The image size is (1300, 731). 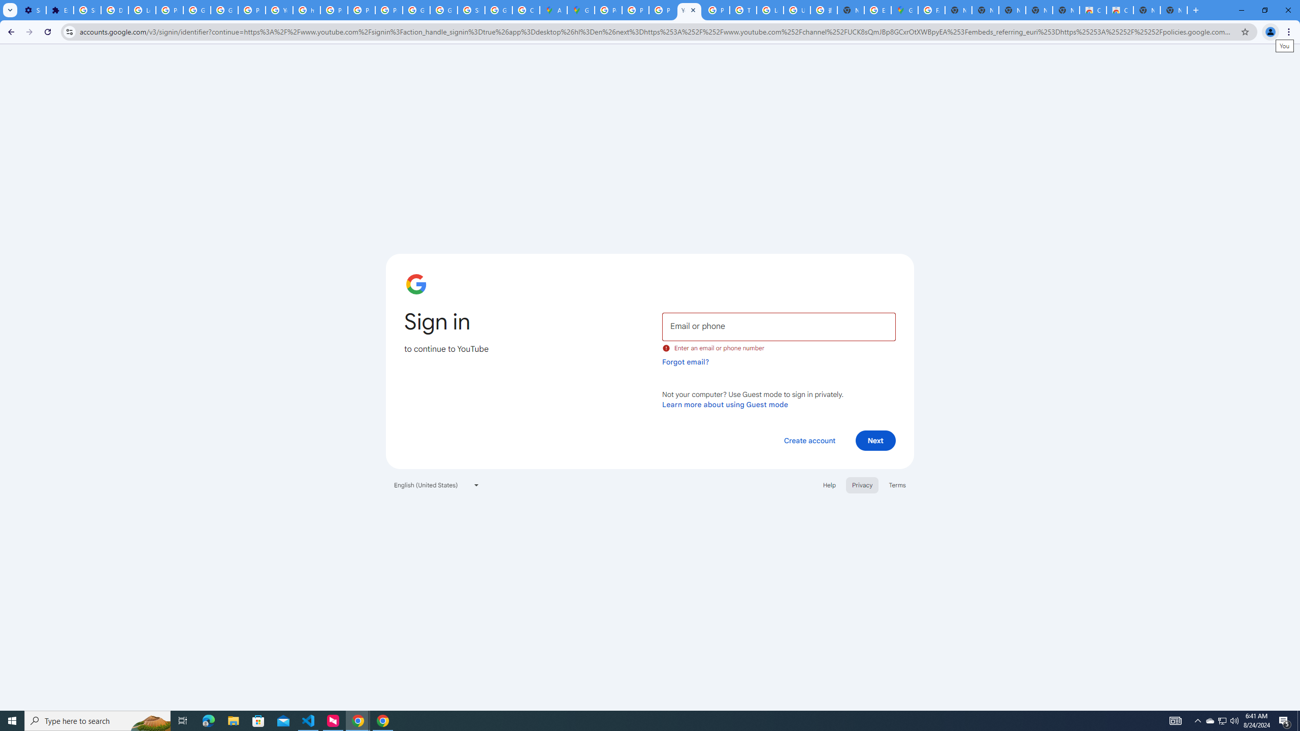 I want to click on Privacy Help Center - Policies Help, so click(x=334, y=10).